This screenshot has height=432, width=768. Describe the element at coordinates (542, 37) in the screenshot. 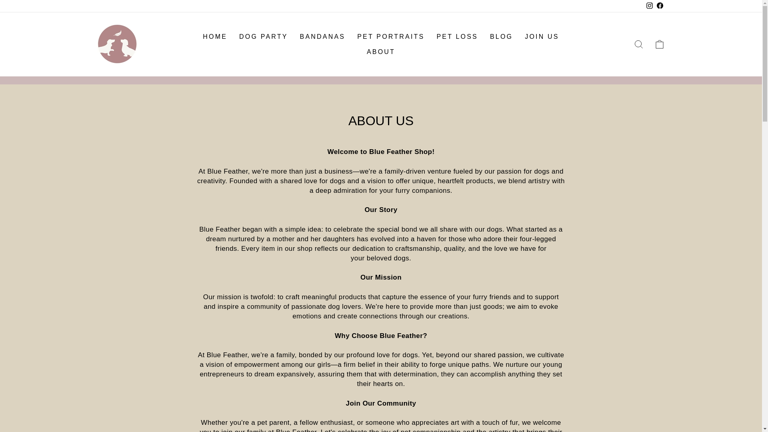

I see `JOIN US` at that location.